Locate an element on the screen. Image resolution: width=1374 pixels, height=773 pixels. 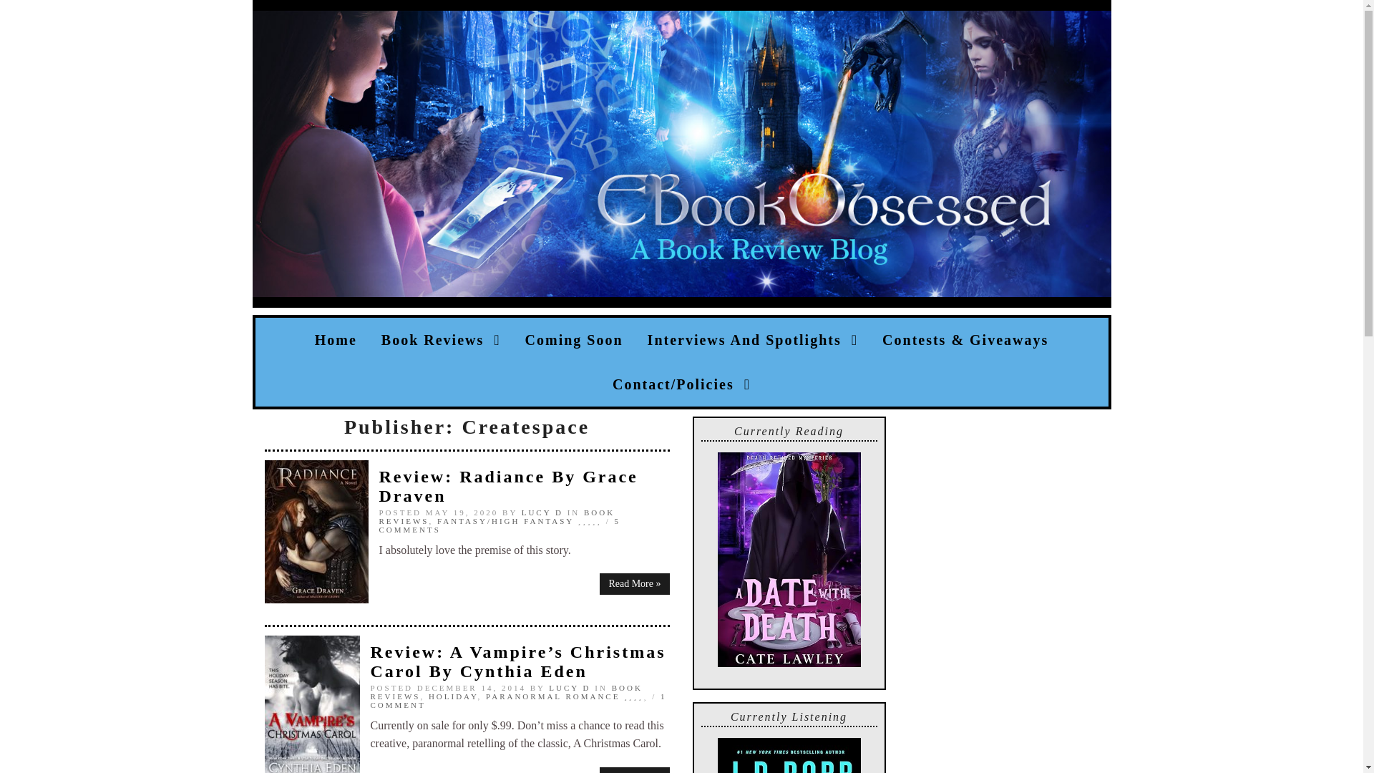
BOOK REVIEWS is located at coordinates (507, 691).